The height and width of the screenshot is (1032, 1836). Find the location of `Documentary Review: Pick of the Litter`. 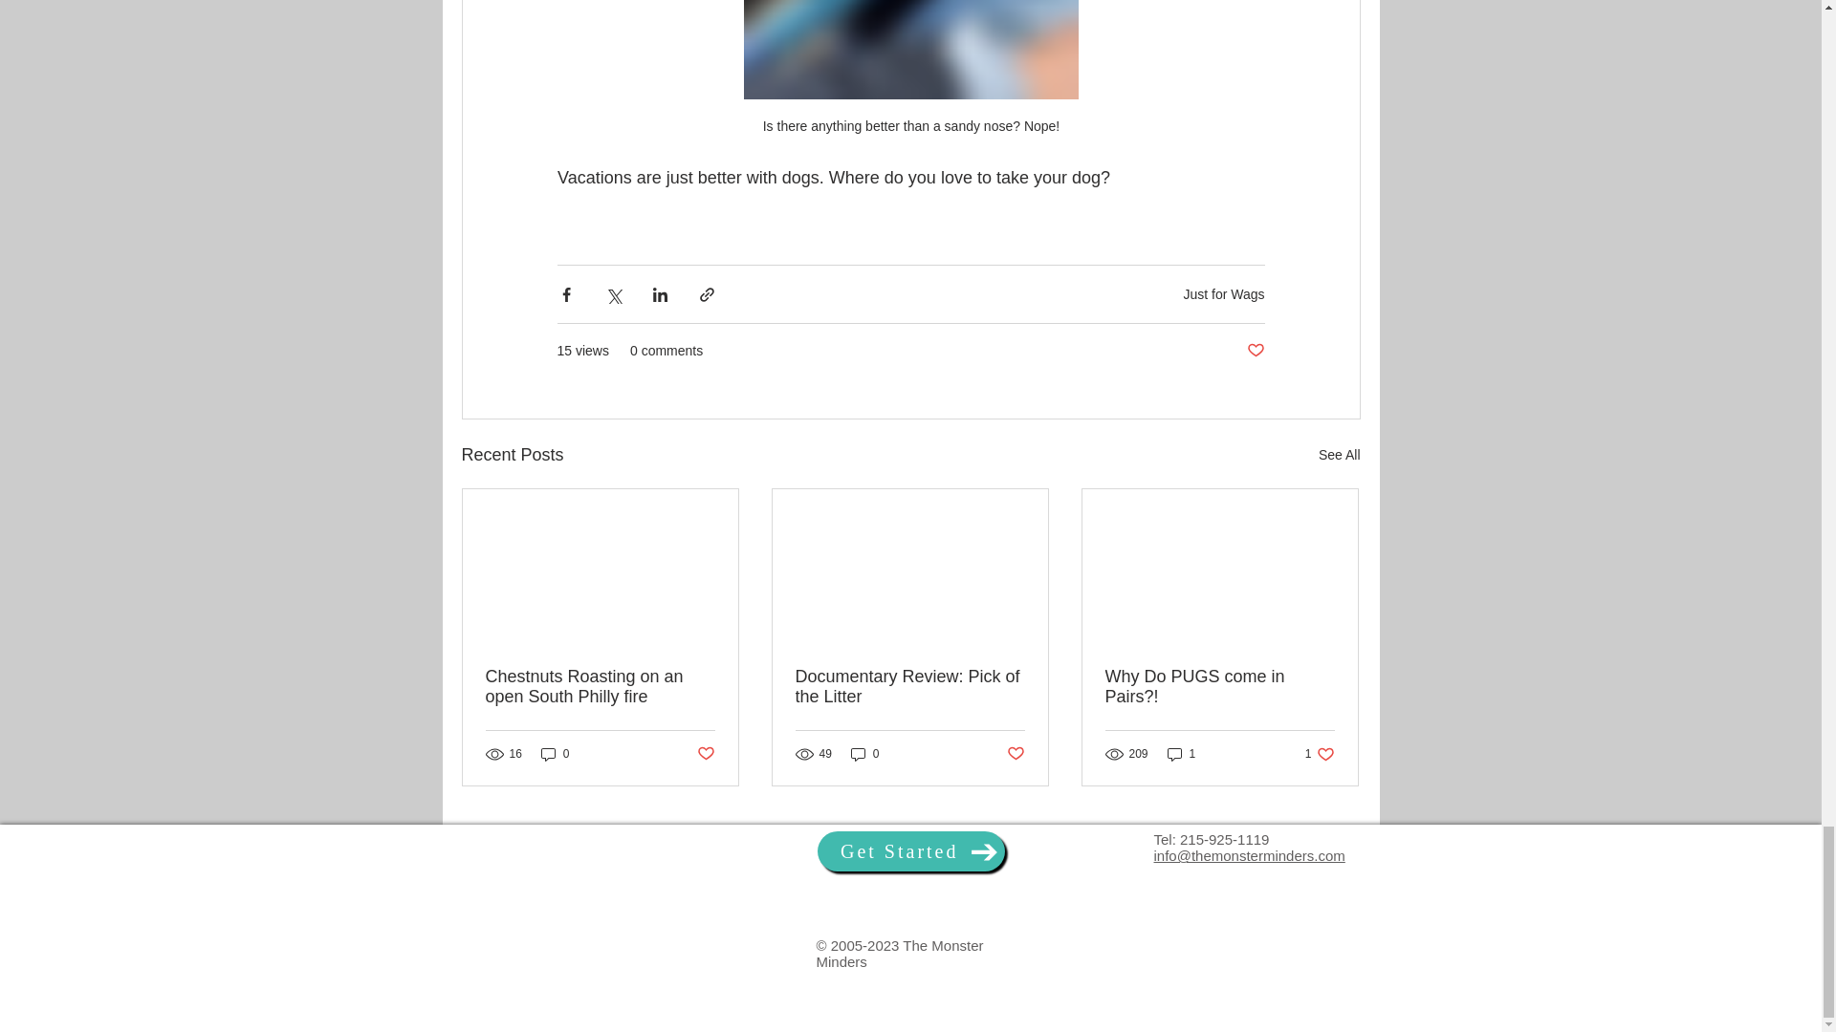

Documentary Review: Pick of the Litter is located at coordinates (1320, 754).